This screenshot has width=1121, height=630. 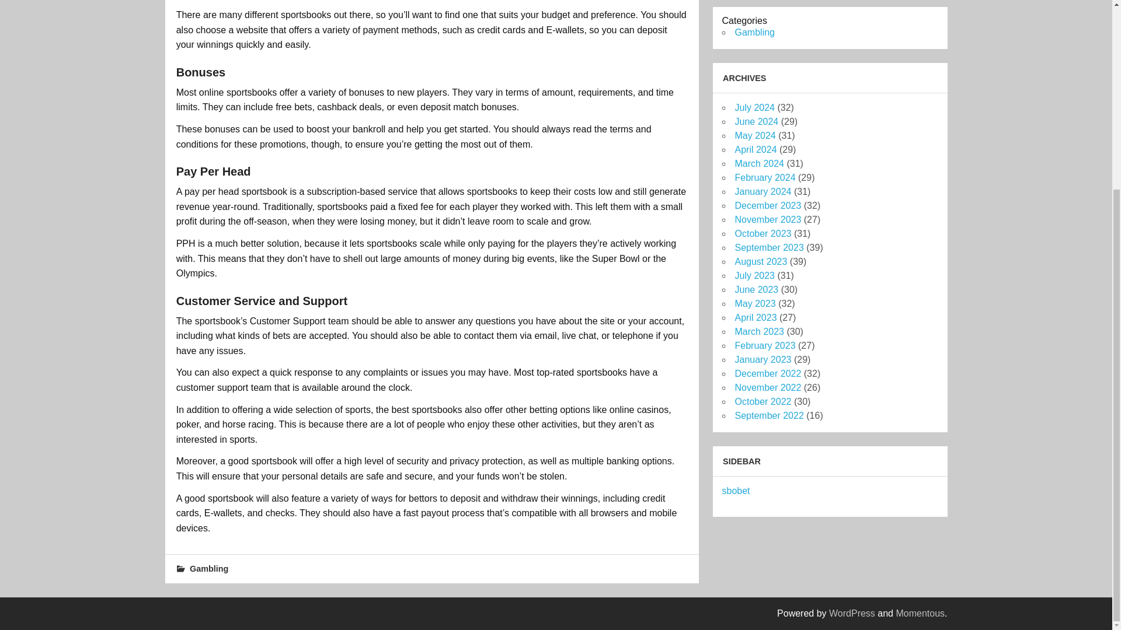 What do you see at coordinates (754, 32) in the screenshot?
I see `Gambling` at bounding box center [754, 32].